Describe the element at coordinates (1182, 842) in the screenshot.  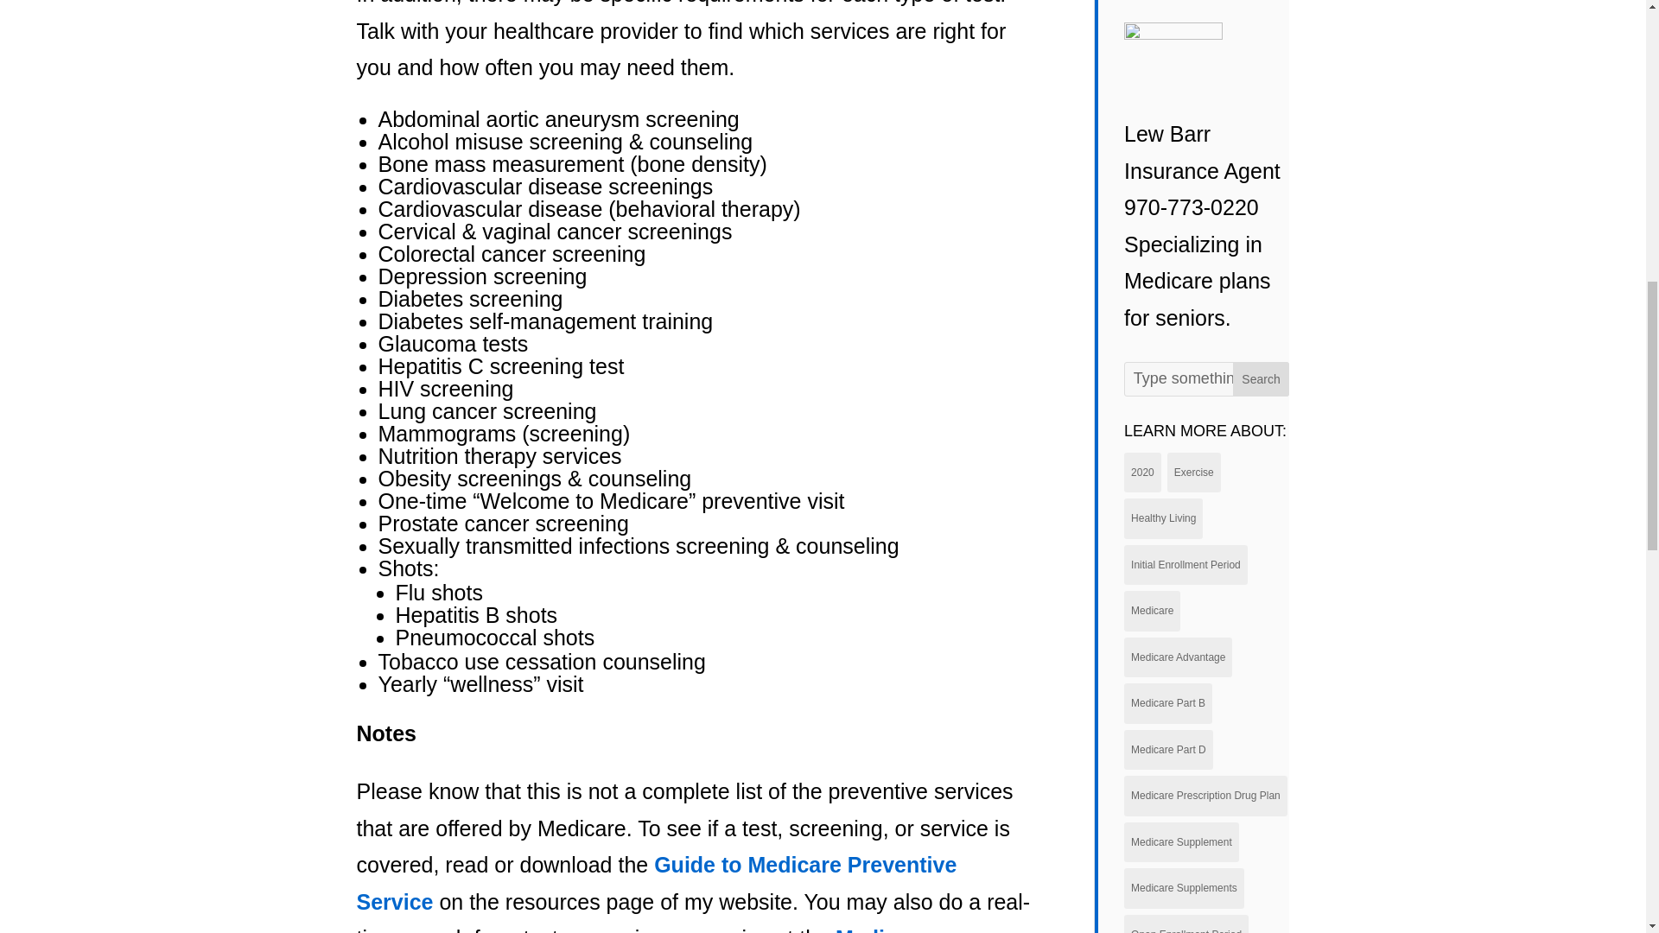
I see `Medicare Supplement` at that location.